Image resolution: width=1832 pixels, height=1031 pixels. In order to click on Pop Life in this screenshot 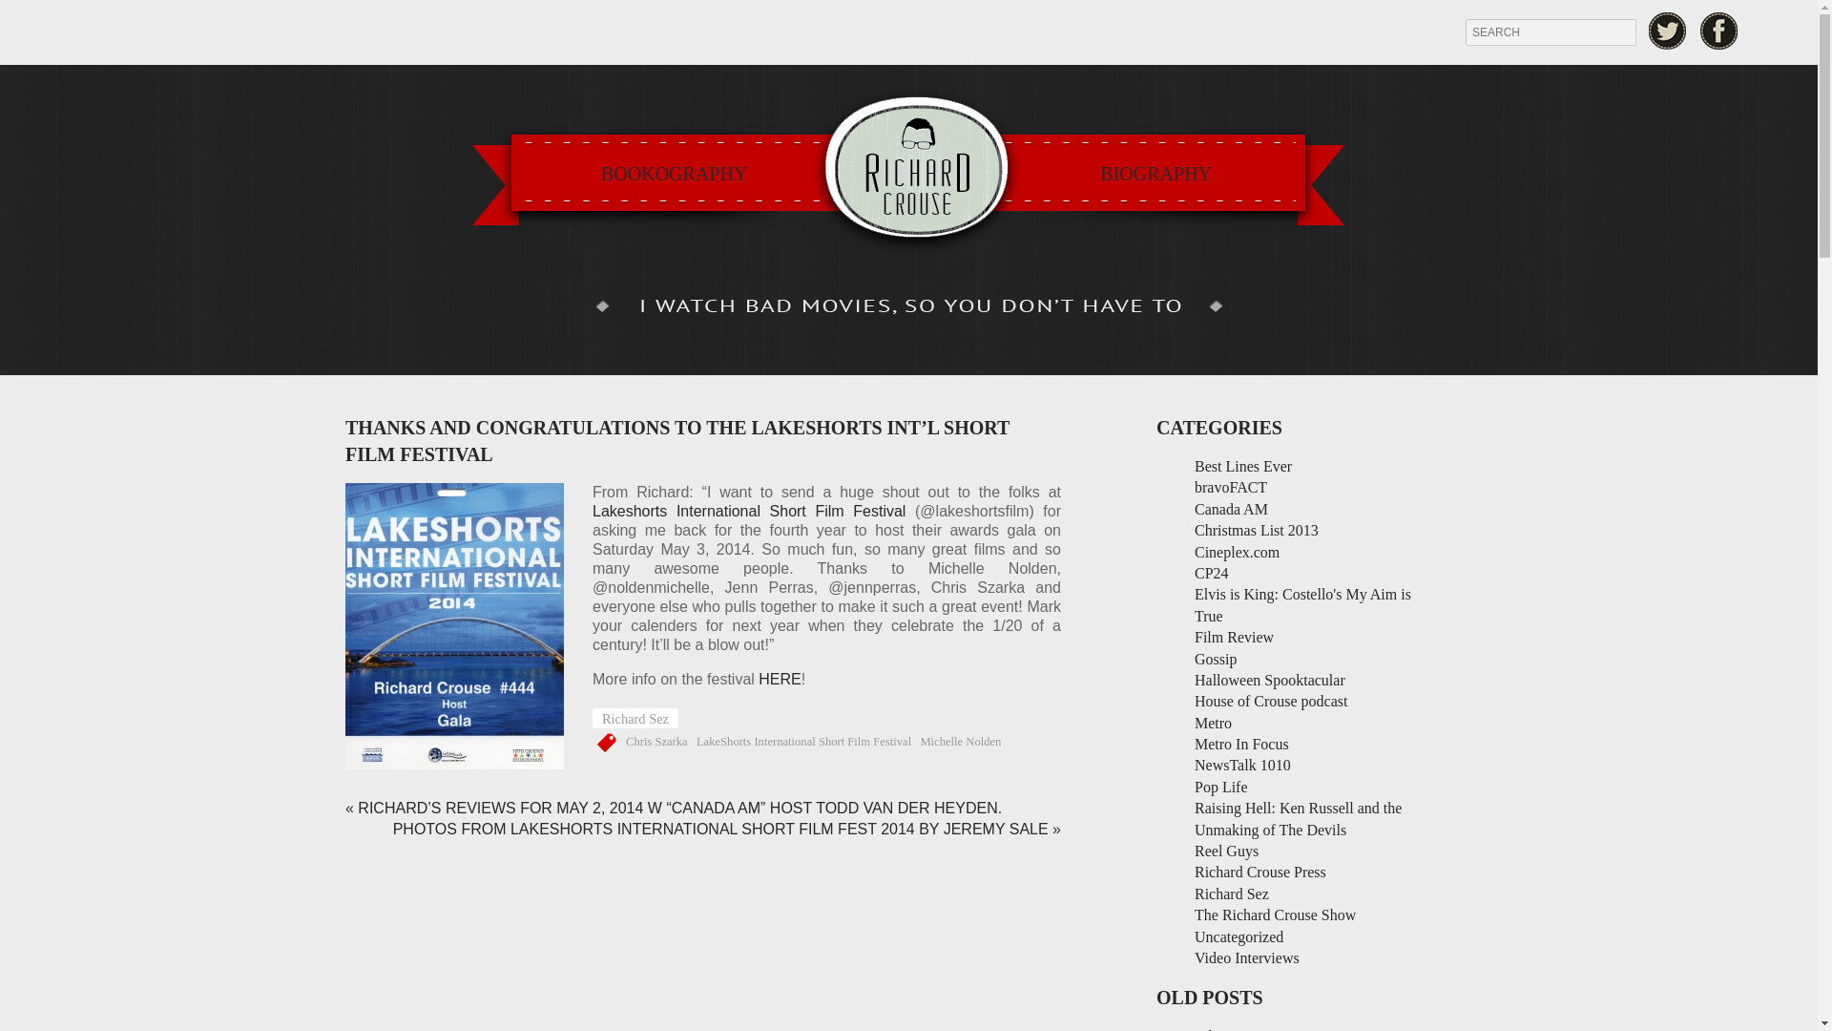, I will do `click(1220, 787)`.